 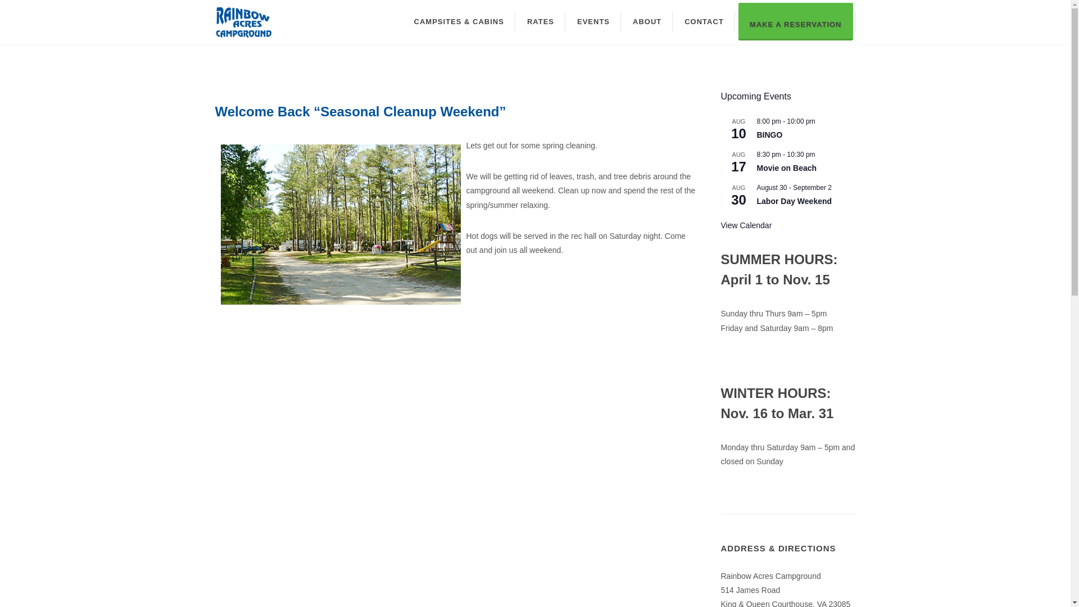 I want to click on View Calendar, so click(x=746, y=226).